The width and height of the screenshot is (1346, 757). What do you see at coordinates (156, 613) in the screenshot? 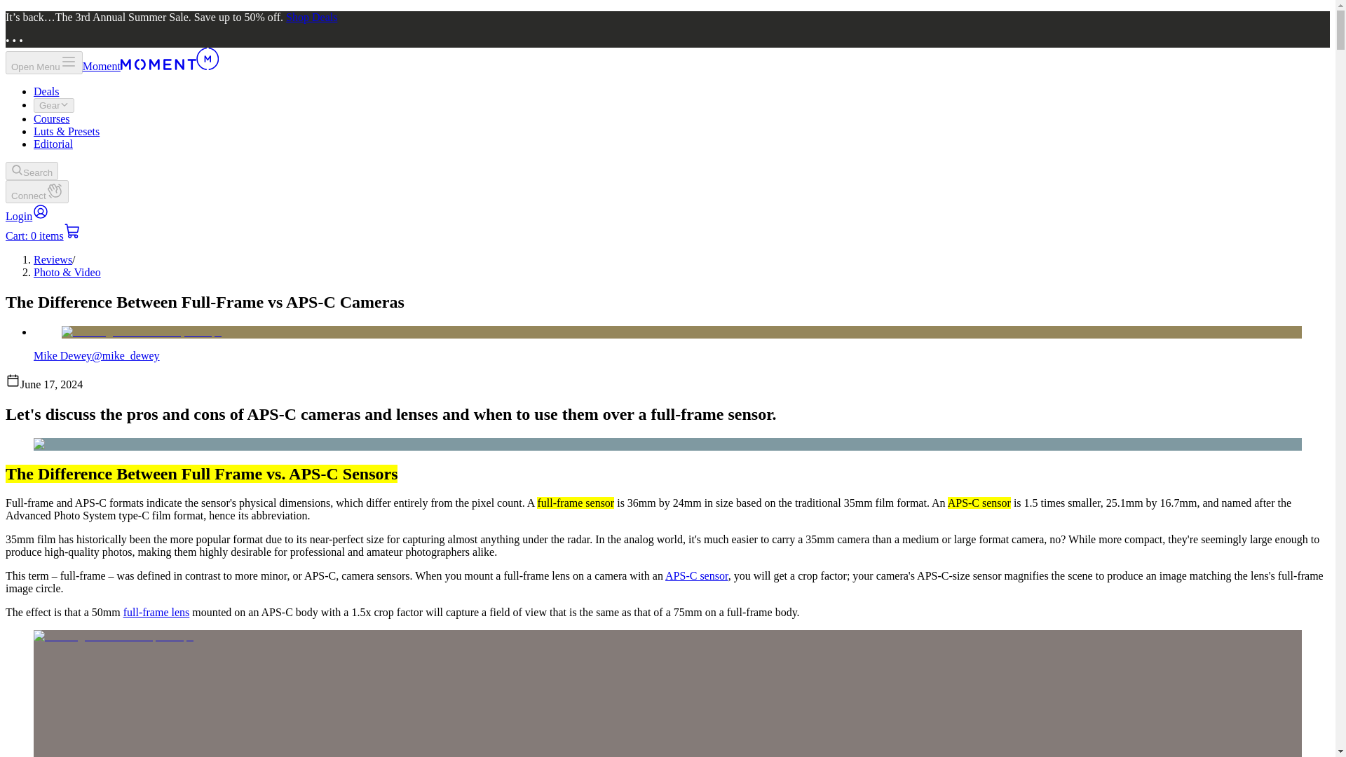
I see `full-frame lens` at bounding box center [156, 613].